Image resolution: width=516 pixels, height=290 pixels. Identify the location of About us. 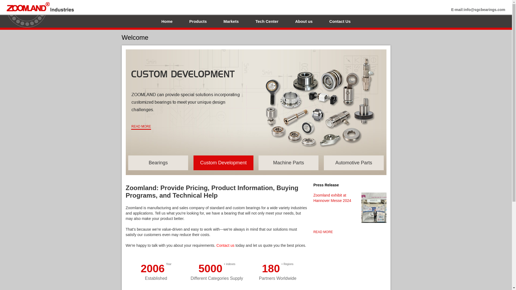
(304, 21).